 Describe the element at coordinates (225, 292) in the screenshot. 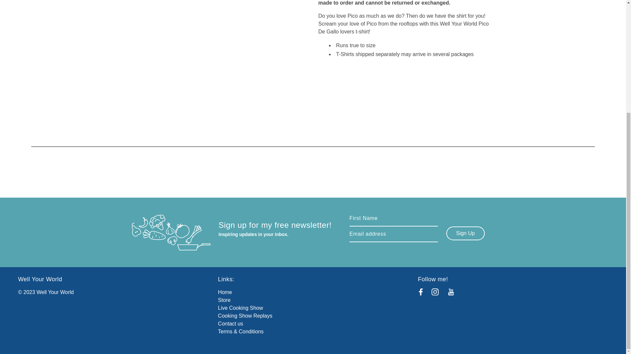

I see `Home` at that location.